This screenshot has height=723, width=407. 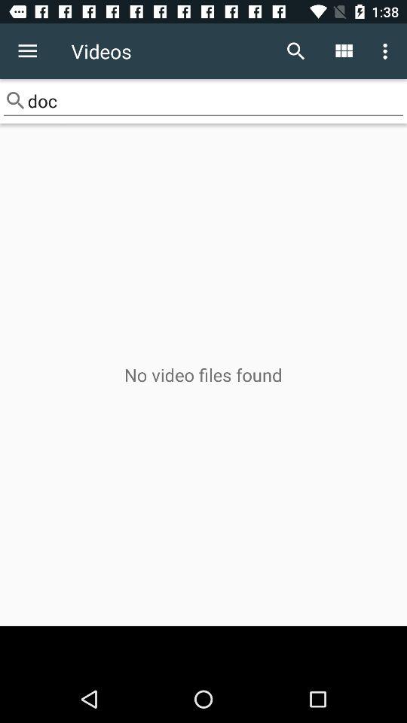 I want to click on flip to doc item, so click(x=203, y=101).